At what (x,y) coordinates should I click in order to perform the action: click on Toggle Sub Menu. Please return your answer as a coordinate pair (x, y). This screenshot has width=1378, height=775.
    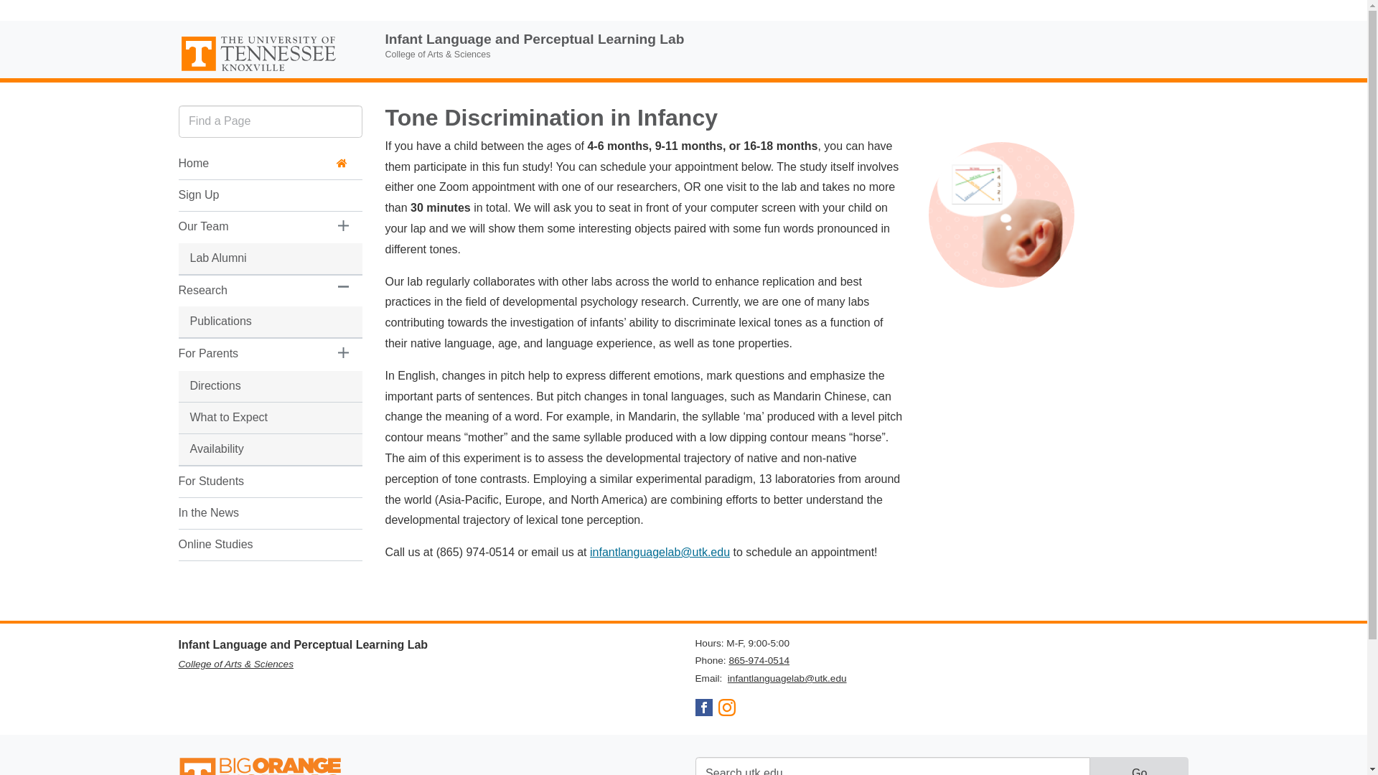
    Looking at the image, I should click on (343, 286).